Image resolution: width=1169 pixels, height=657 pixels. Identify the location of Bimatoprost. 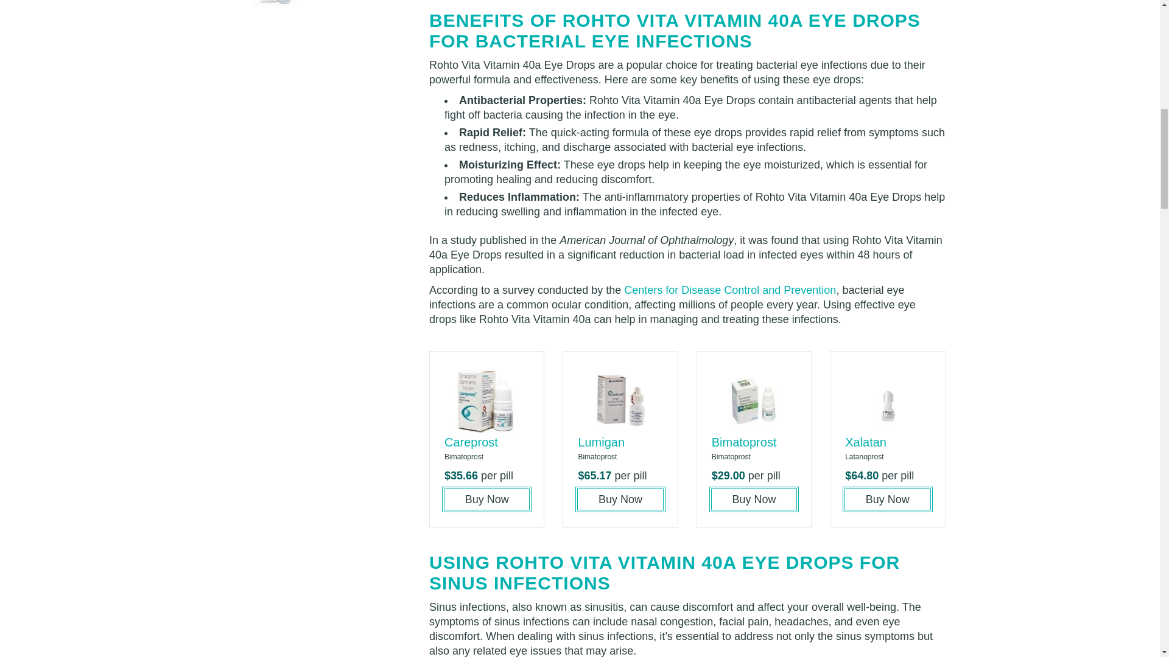
(744, 442).